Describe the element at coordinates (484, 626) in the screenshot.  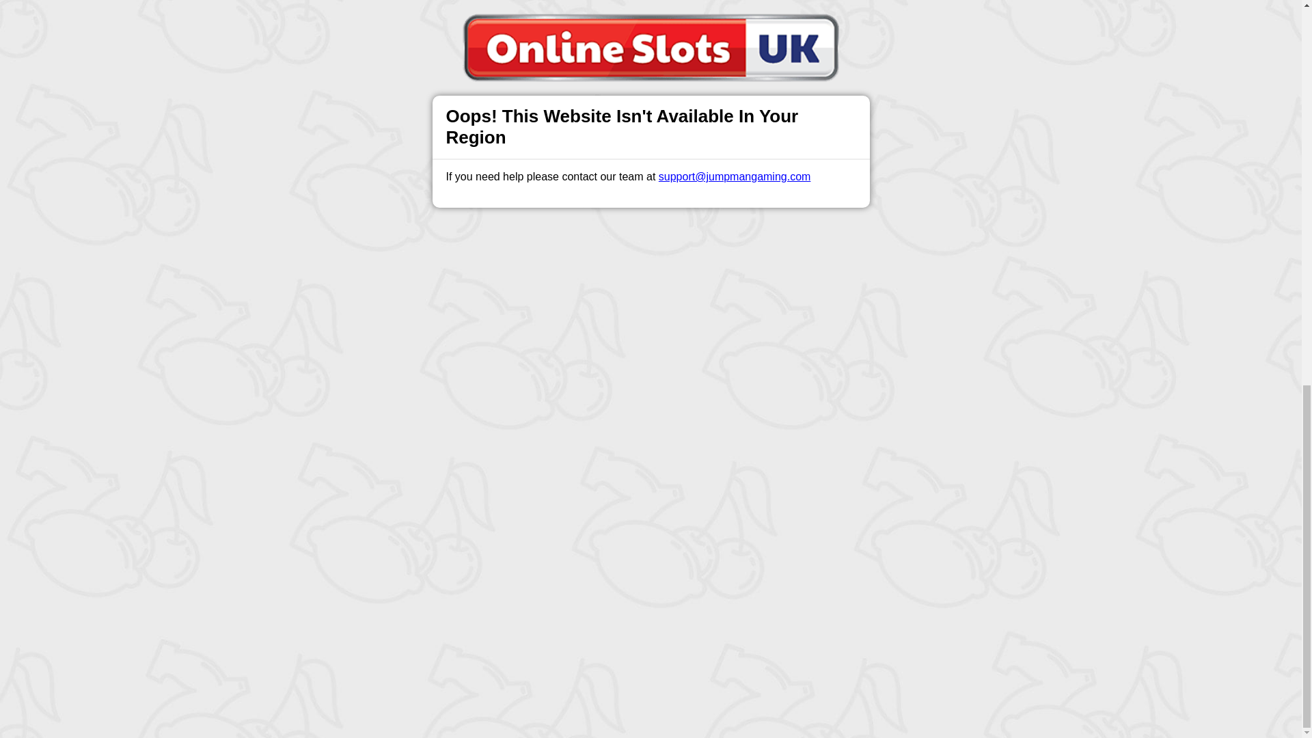
I see `Jumpman Gaming Limited` at that location.